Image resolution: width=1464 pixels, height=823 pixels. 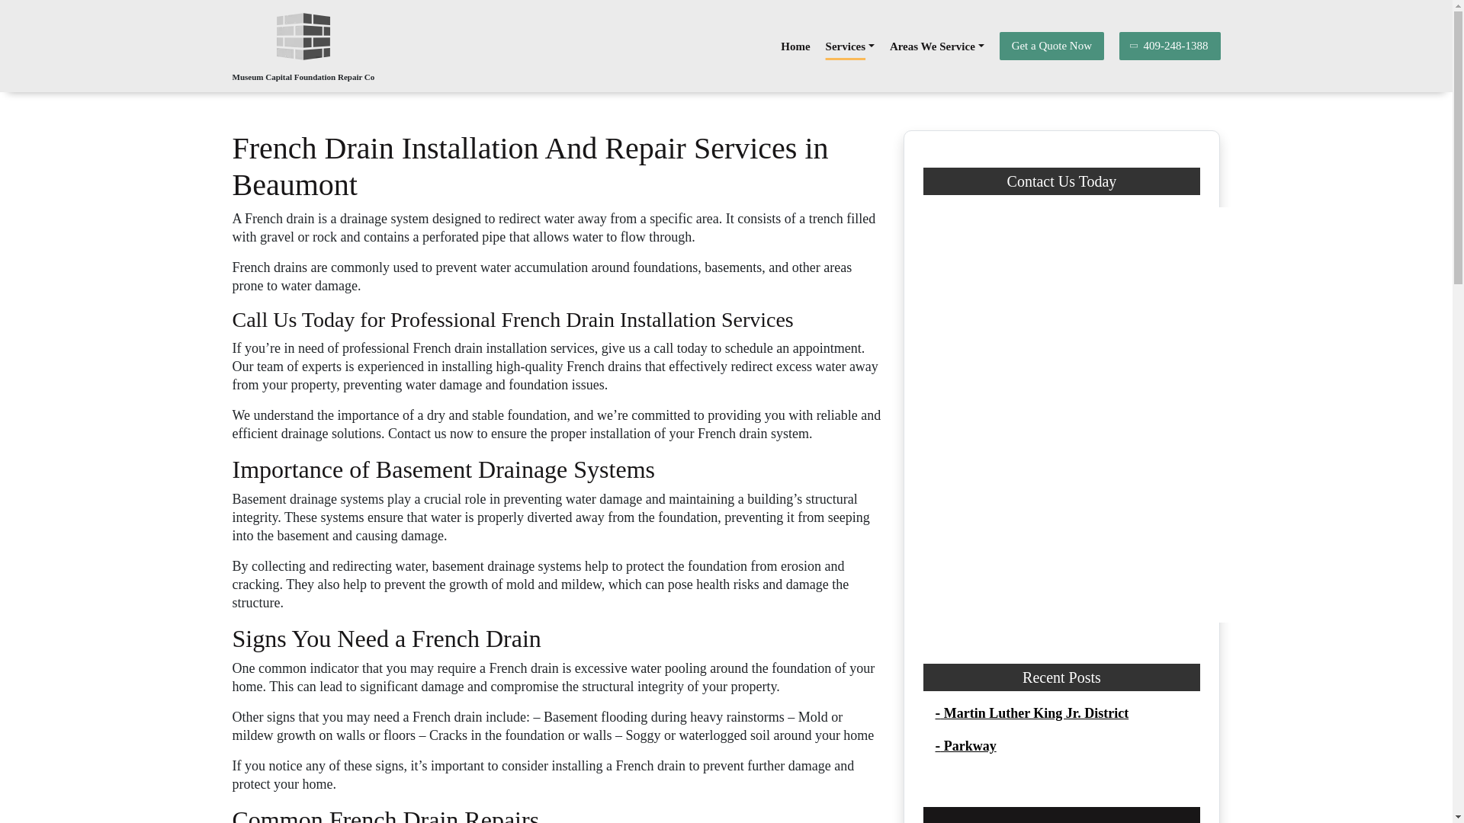 What do you see at coordinates (965, 745) in the screenshot?
I see `- Parkway` at bounding box center [965, 745].